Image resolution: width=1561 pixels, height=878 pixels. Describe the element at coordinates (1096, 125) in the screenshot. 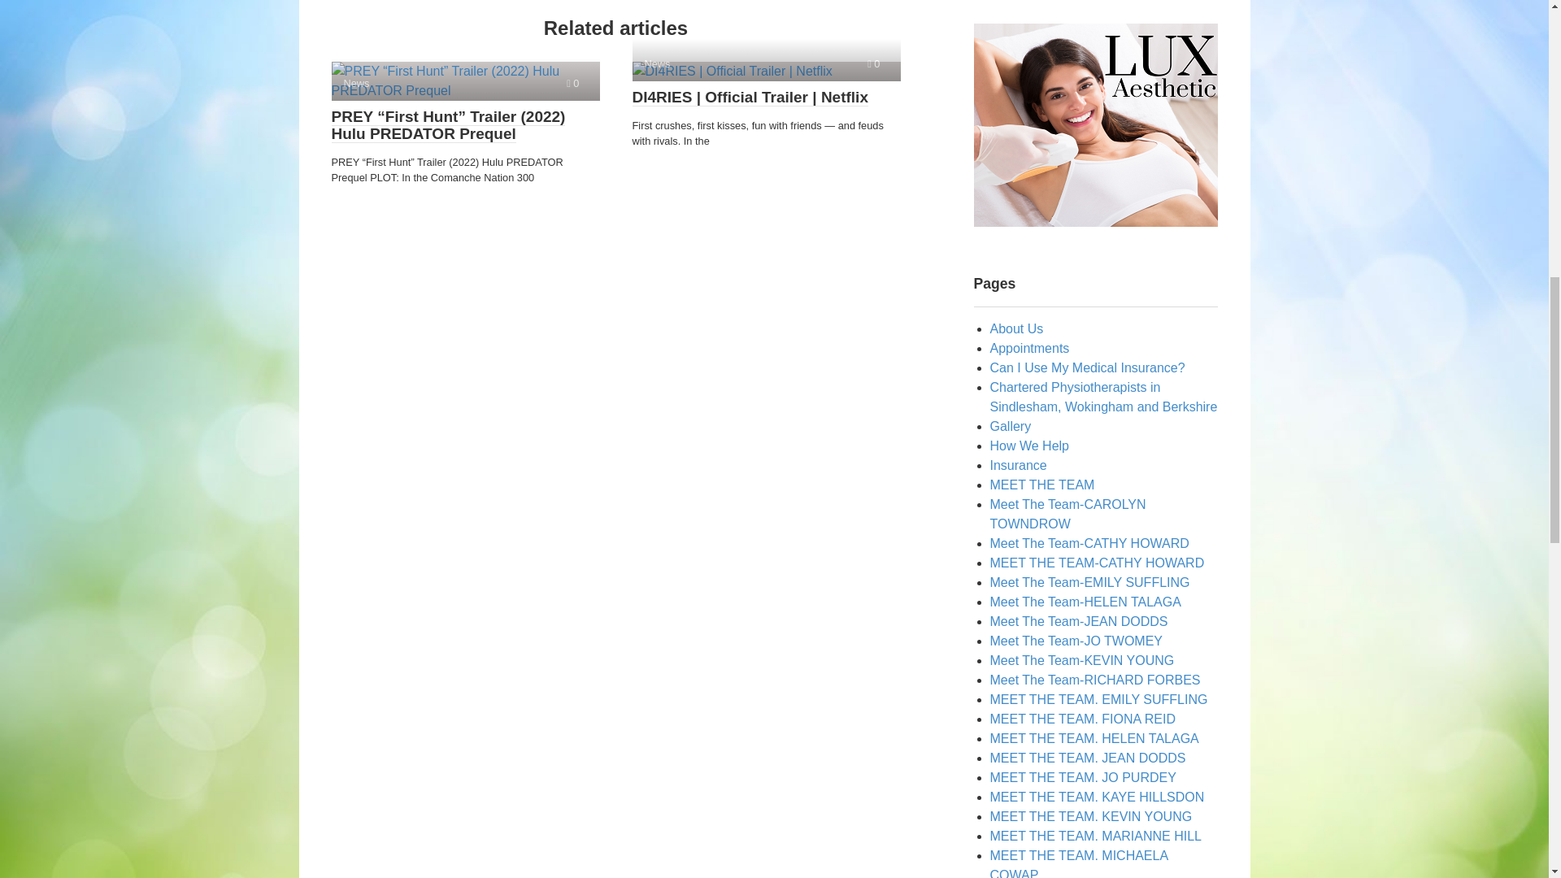

I see `MEDSPA in Miami` at that location.